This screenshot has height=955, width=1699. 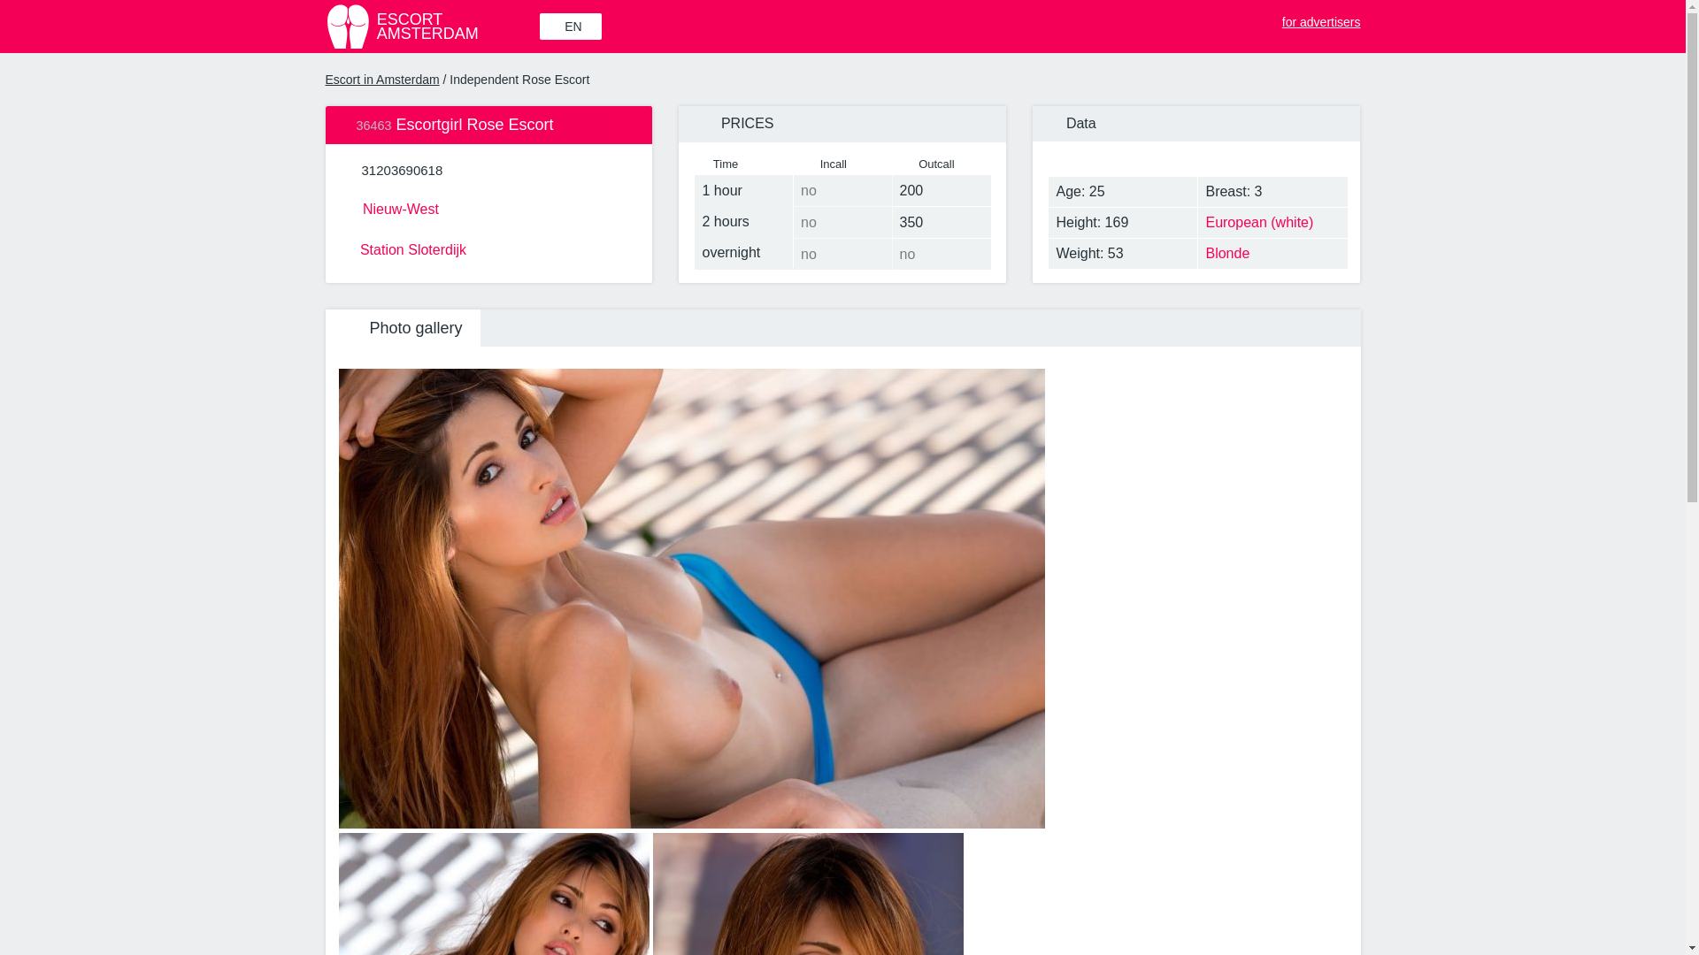 What do you see at coordinates (1311, 18) in the screenshot?
I see `Photo gallery` at bounding box center [1311, 18].